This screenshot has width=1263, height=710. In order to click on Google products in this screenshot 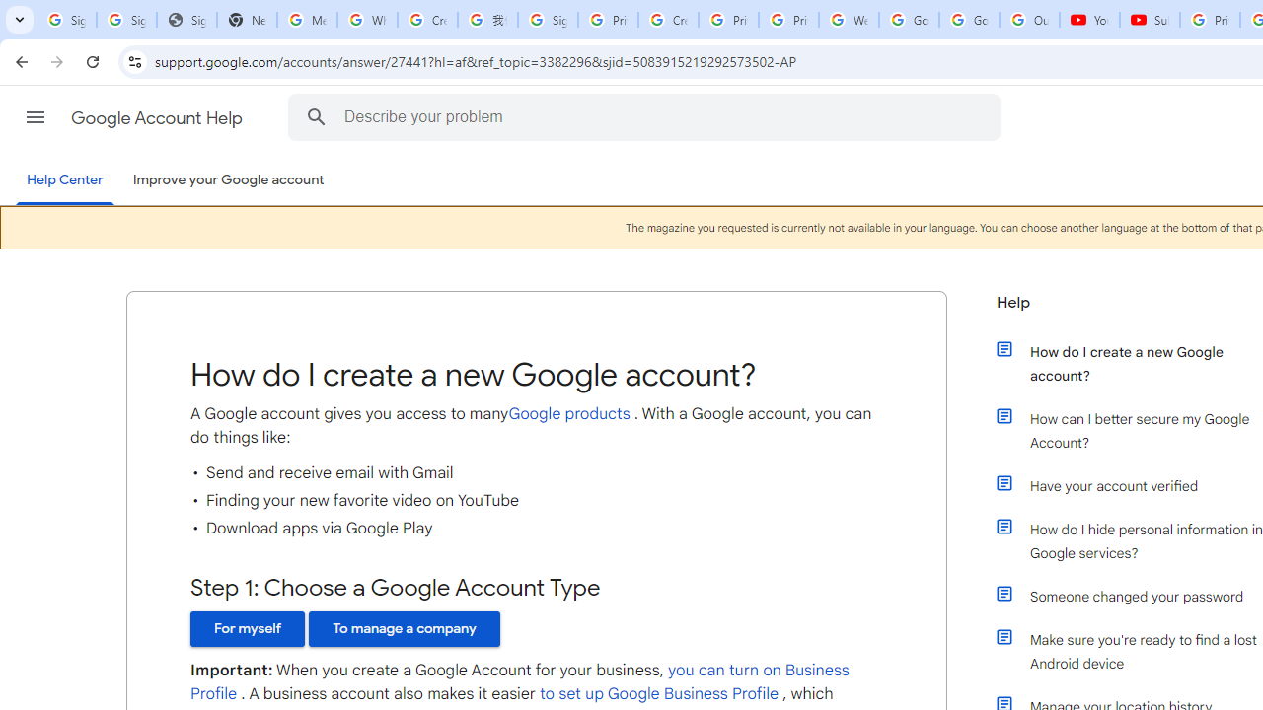, I will do `click(568, 413)`.